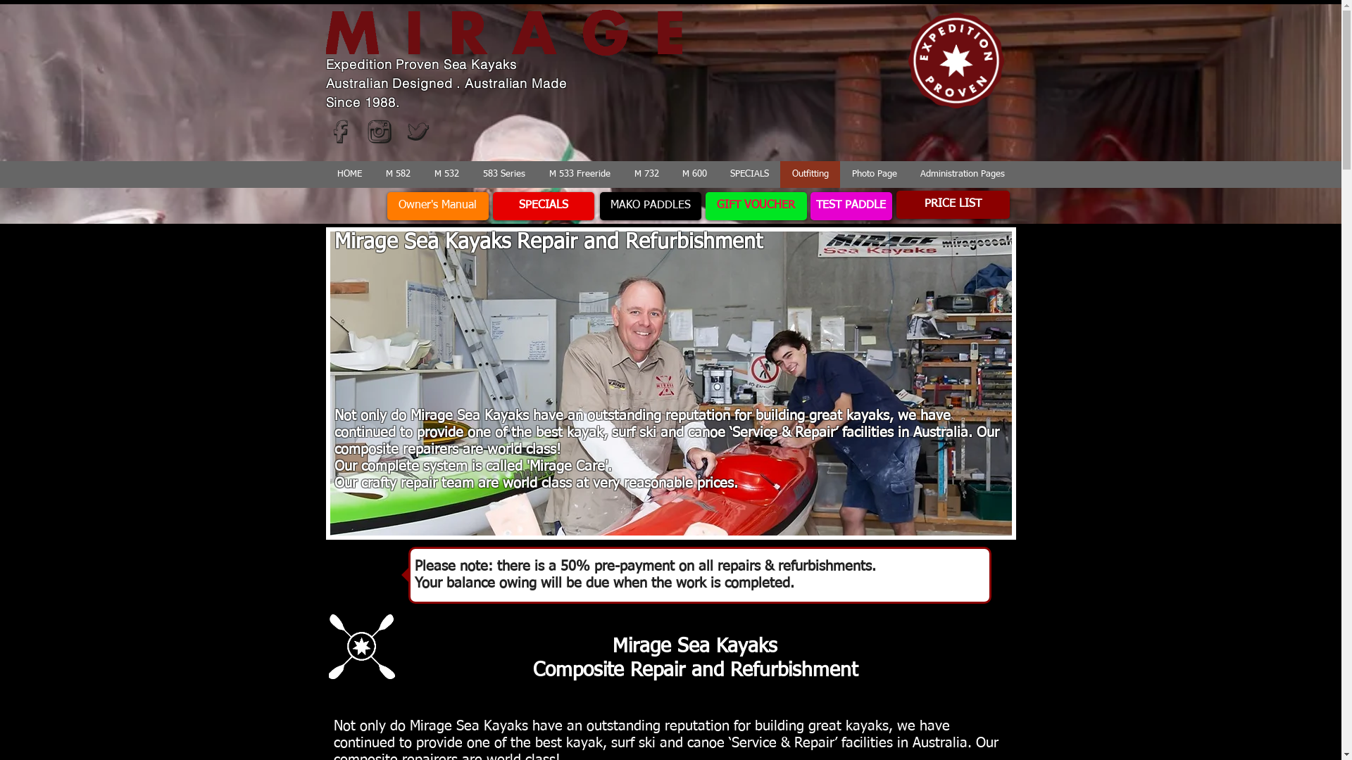  Describe the element at coordinates (962, 175) in the screenshot. I see `Administration Pages` at that location.